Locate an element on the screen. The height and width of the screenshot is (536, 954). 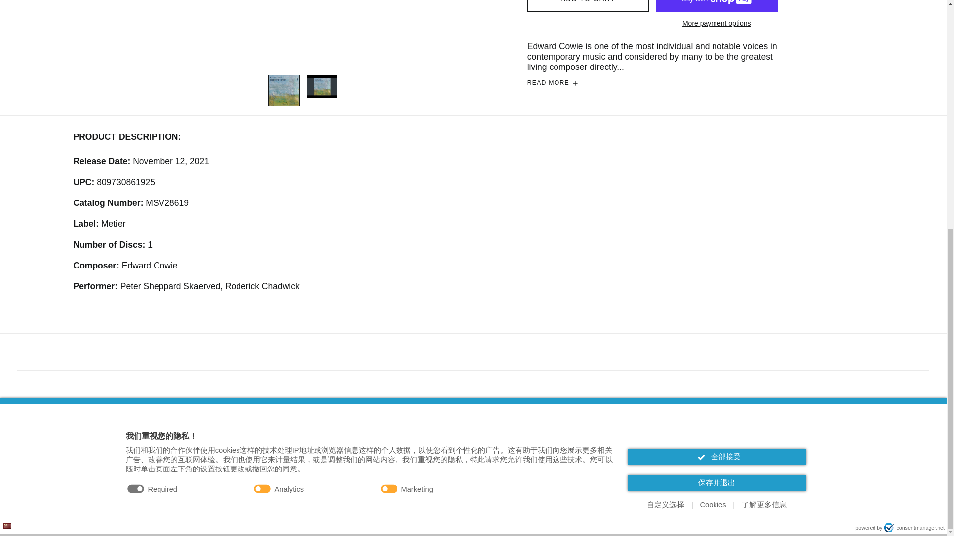
Language: zh is located at coordinates (7, 129).